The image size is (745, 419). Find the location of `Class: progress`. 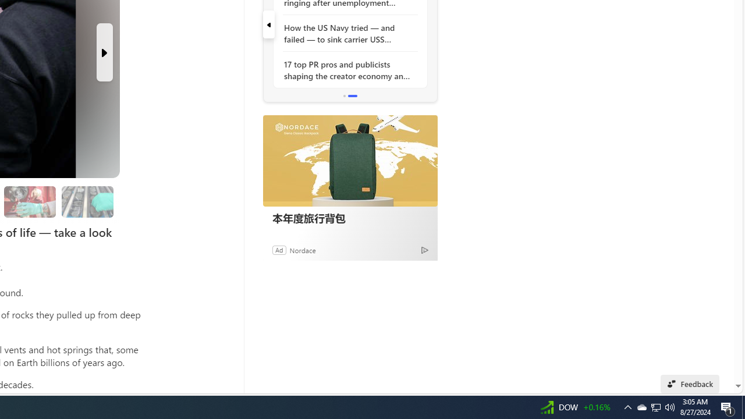

Class: progress is located at coordinates (87, 200).